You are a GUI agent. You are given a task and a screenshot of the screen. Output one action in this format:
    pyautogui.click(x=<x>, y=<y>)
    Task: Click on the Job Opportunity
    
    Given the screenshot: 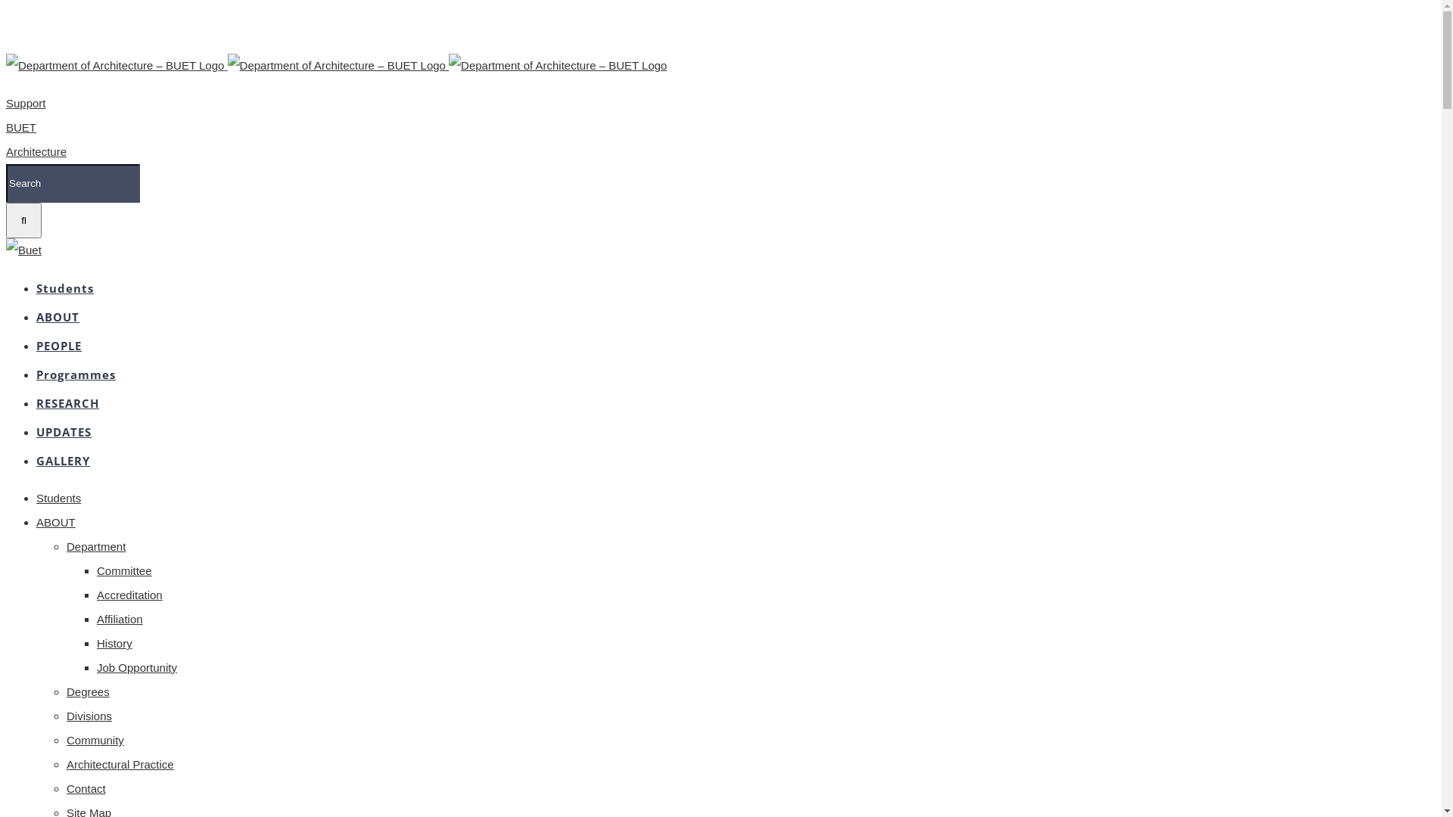 What is the action you would take?
    pyautogui.click(x=137, y=667)
    